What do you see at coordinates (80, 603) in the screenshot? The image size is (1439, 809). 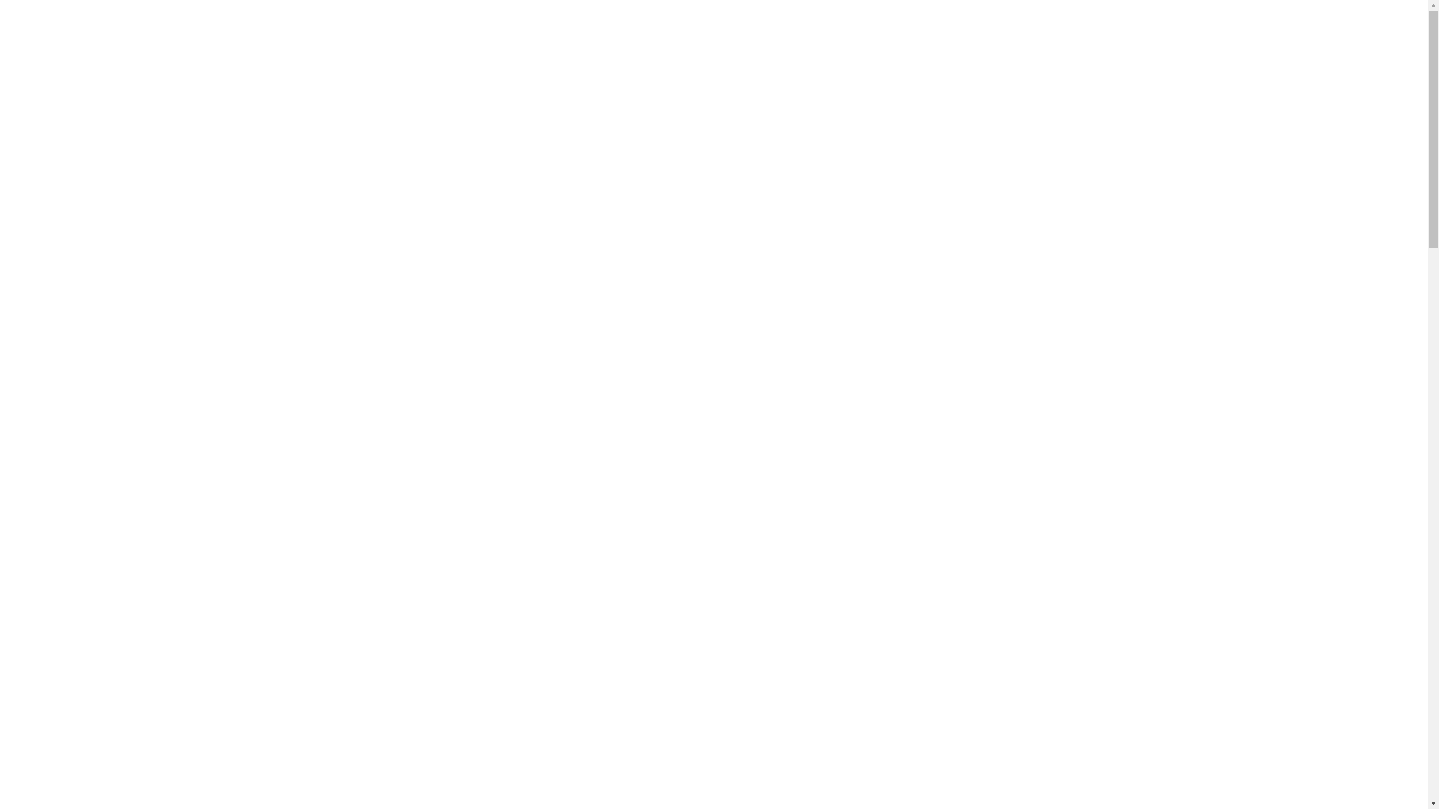 I see `Power of Attorney` at bounding box center [80, 603].